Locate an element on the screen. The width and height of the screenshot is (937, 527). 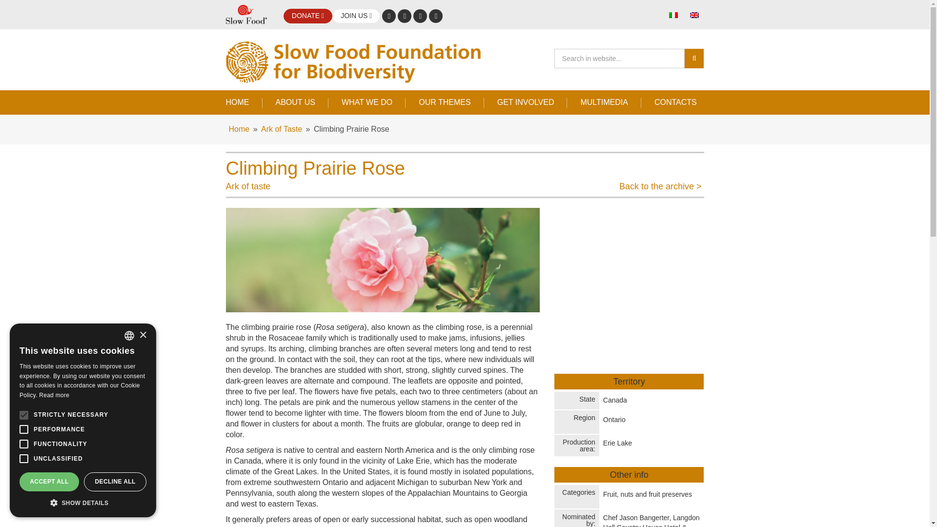
Slow Food is located at coordinates (246, 15).